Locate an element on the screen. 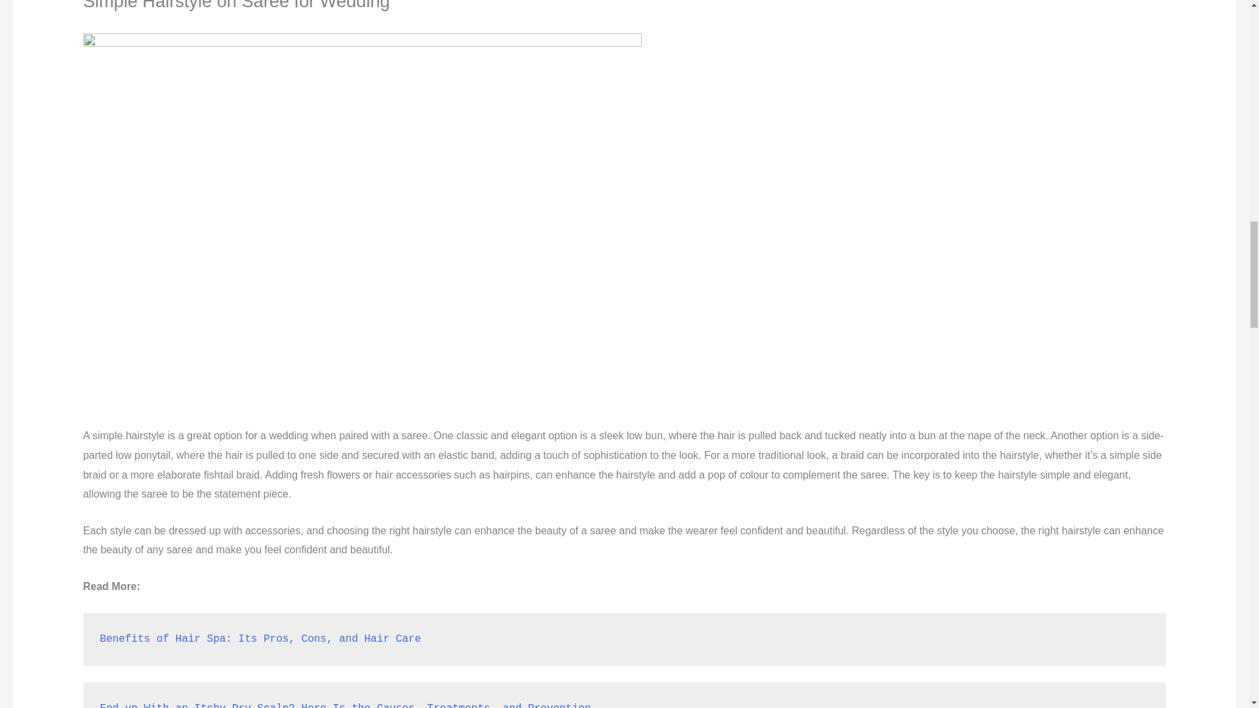 Image resolution: width=1259 pixels, height=708 pixels. Benefits of Hair Spa: Its Pros, Cons, and Hair Care is located at coordinates (260, 639).